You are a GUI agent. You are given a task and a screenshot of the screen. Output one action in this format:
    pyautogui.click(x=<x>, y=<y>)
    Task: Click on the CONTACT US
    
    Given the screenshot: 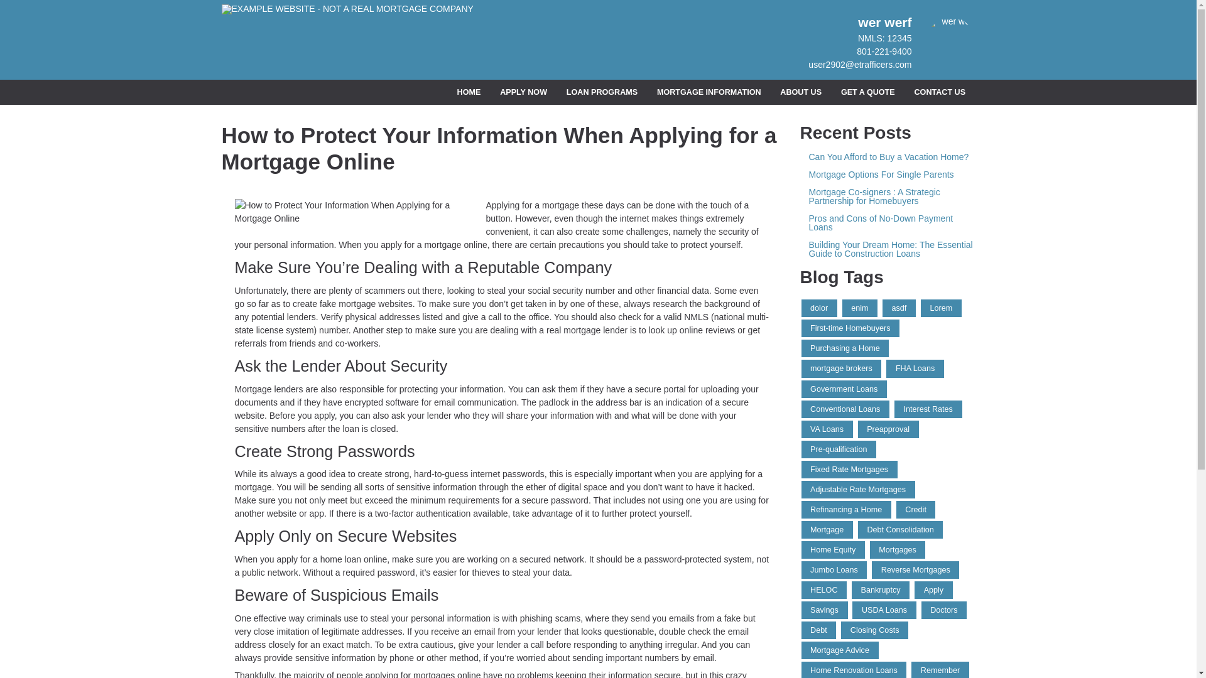 What is the action you would take?
    pyautogui.click(x=940, y=93)
    